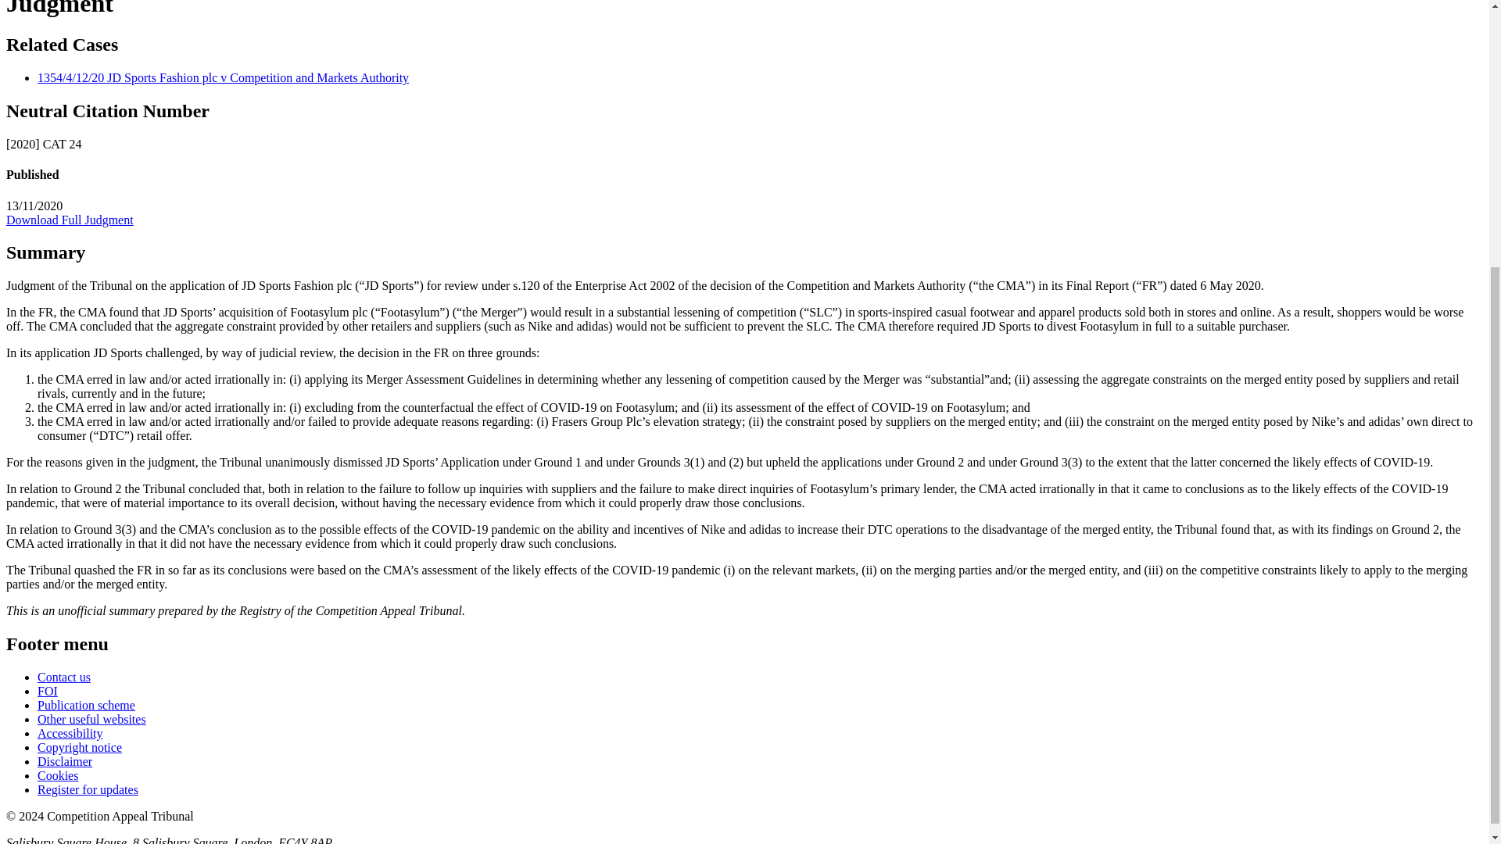 The image size is (1501, 844). What do you see at coordinates (80, 747) in the screenshot?
I see `Copyright notice` at bounding box center [80, 747].